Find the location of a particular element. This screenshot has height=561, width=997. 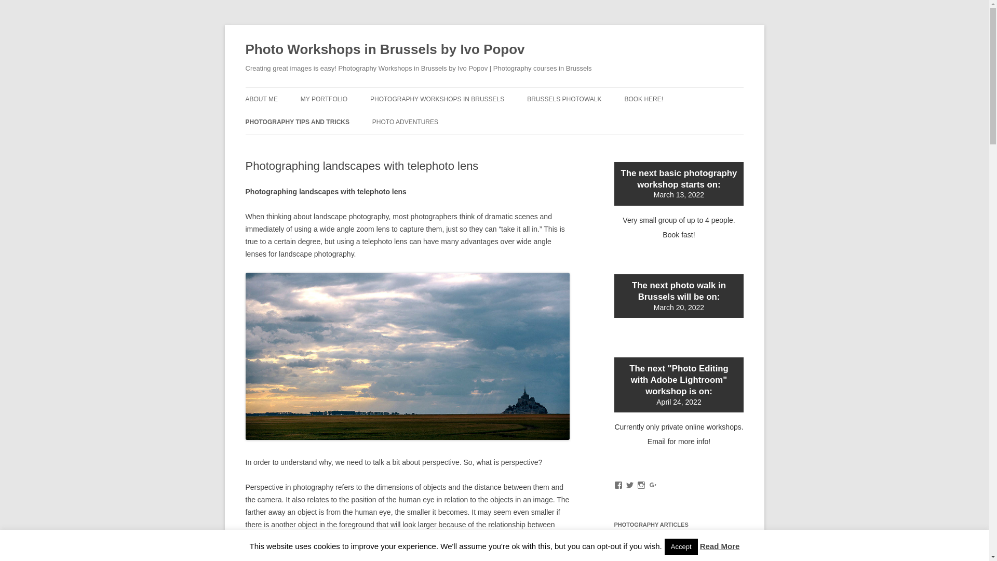

PHOTOGRAPHY WORKSHOPS IN BRUSSELS is located at coordinates (437, 99).